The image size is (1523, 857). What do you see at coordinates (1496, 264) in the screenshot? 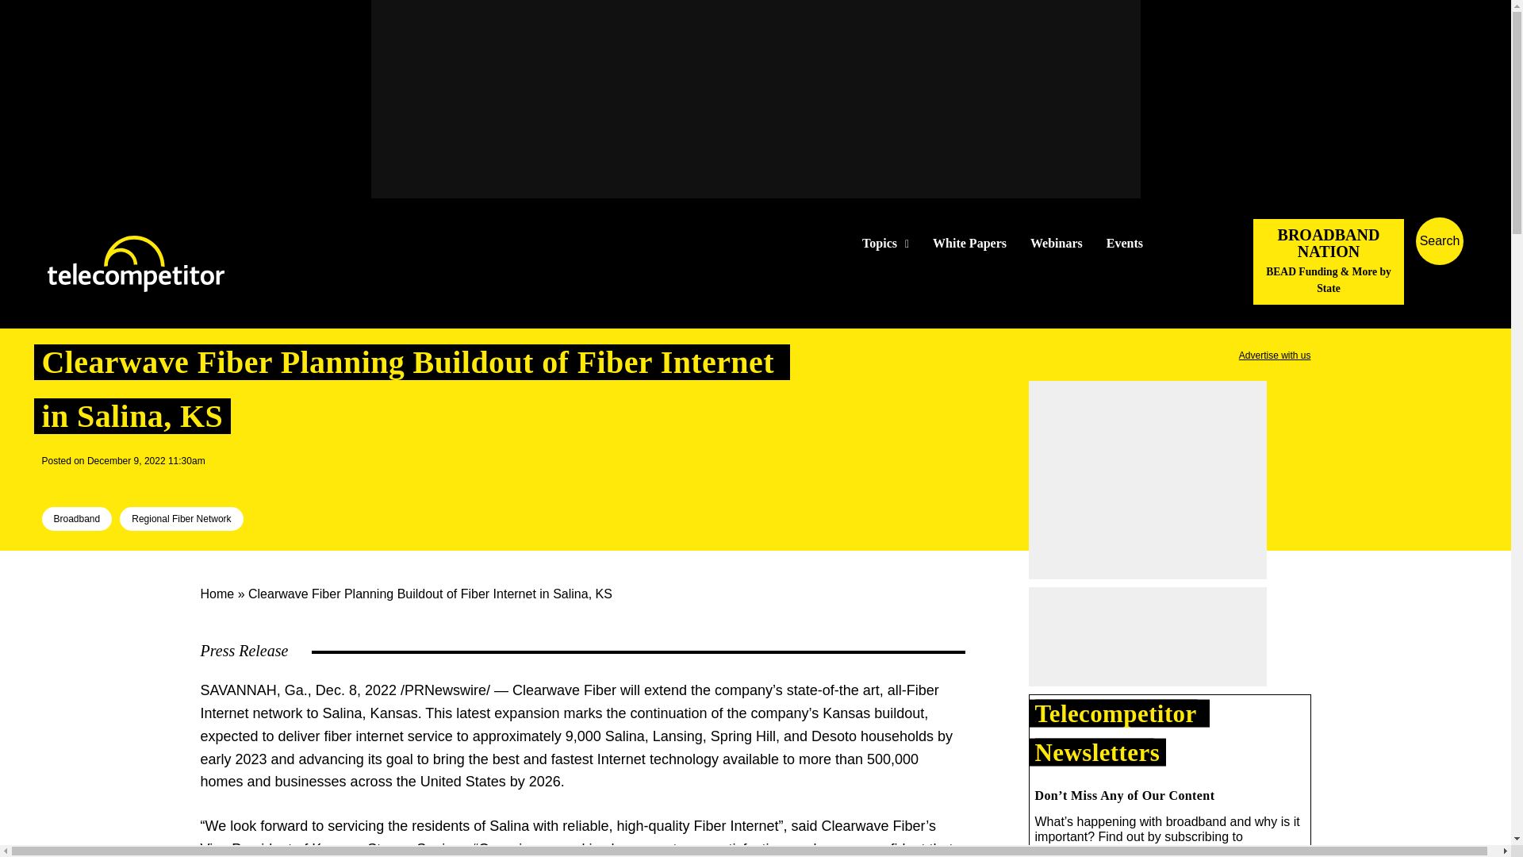
I see `Search` at bounding box center [1496, 264].